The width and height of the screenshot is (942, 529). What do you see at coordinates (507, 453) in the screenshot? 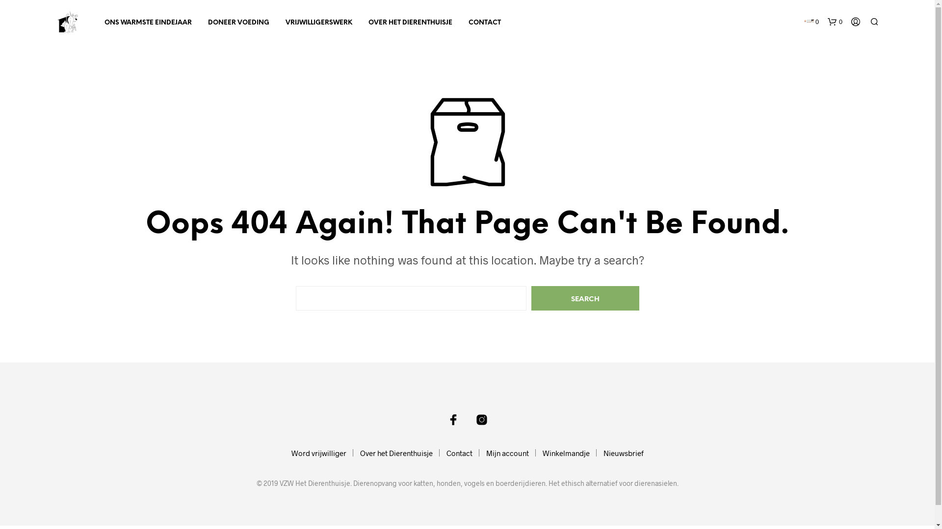
I see `Mijn account` at bounding box center [507, 453].